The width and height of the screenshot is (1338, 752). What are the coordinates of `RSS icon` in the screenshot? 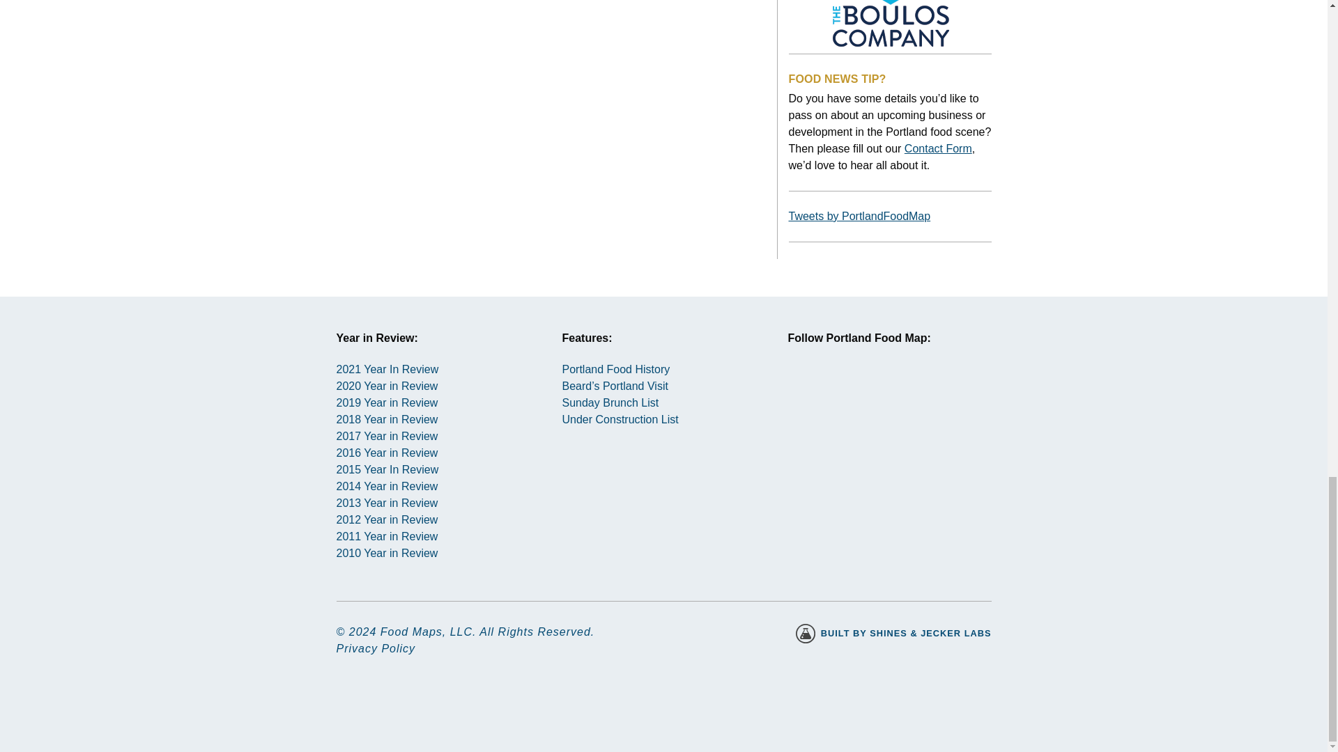 It's located at (912, 393).